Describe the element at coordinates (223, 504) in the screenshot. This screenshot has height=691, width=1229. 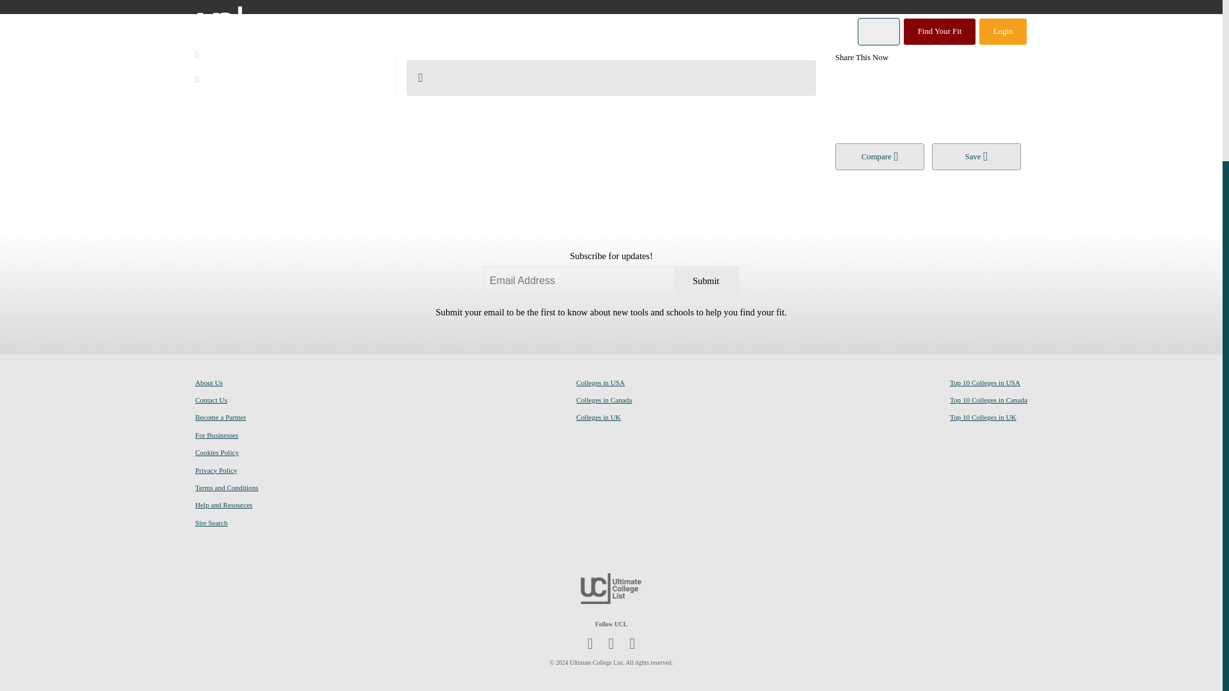
I see `Help and Resources` at that location.